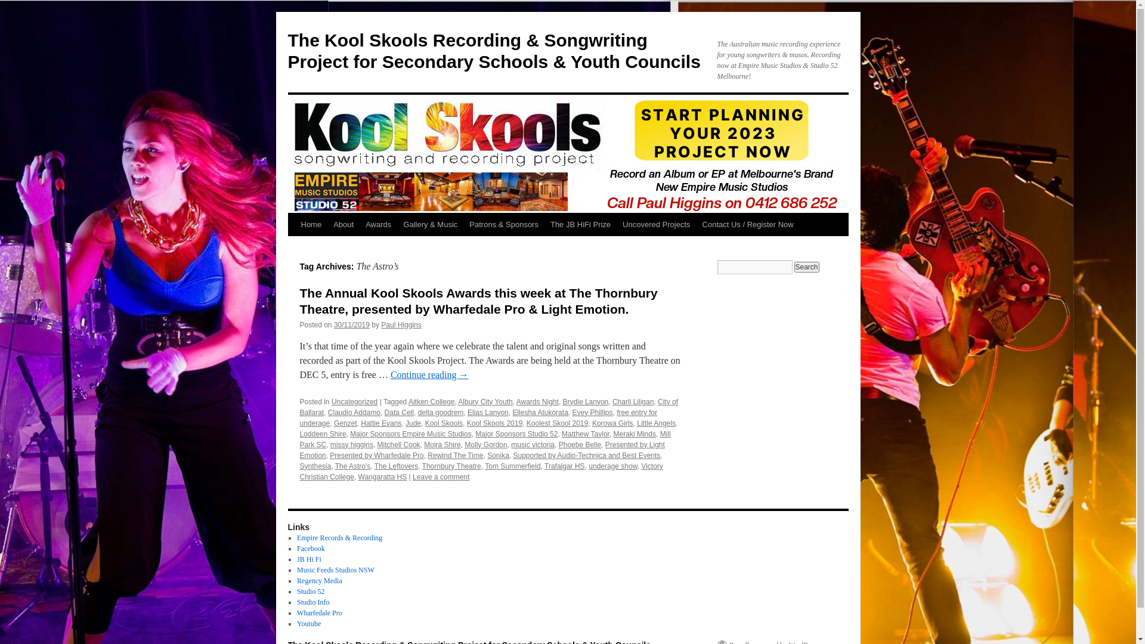 The image size is (1145, 644). Describe the element at coordinates (442, 445) in the screenshot. I see `Moira Shire` at that location.